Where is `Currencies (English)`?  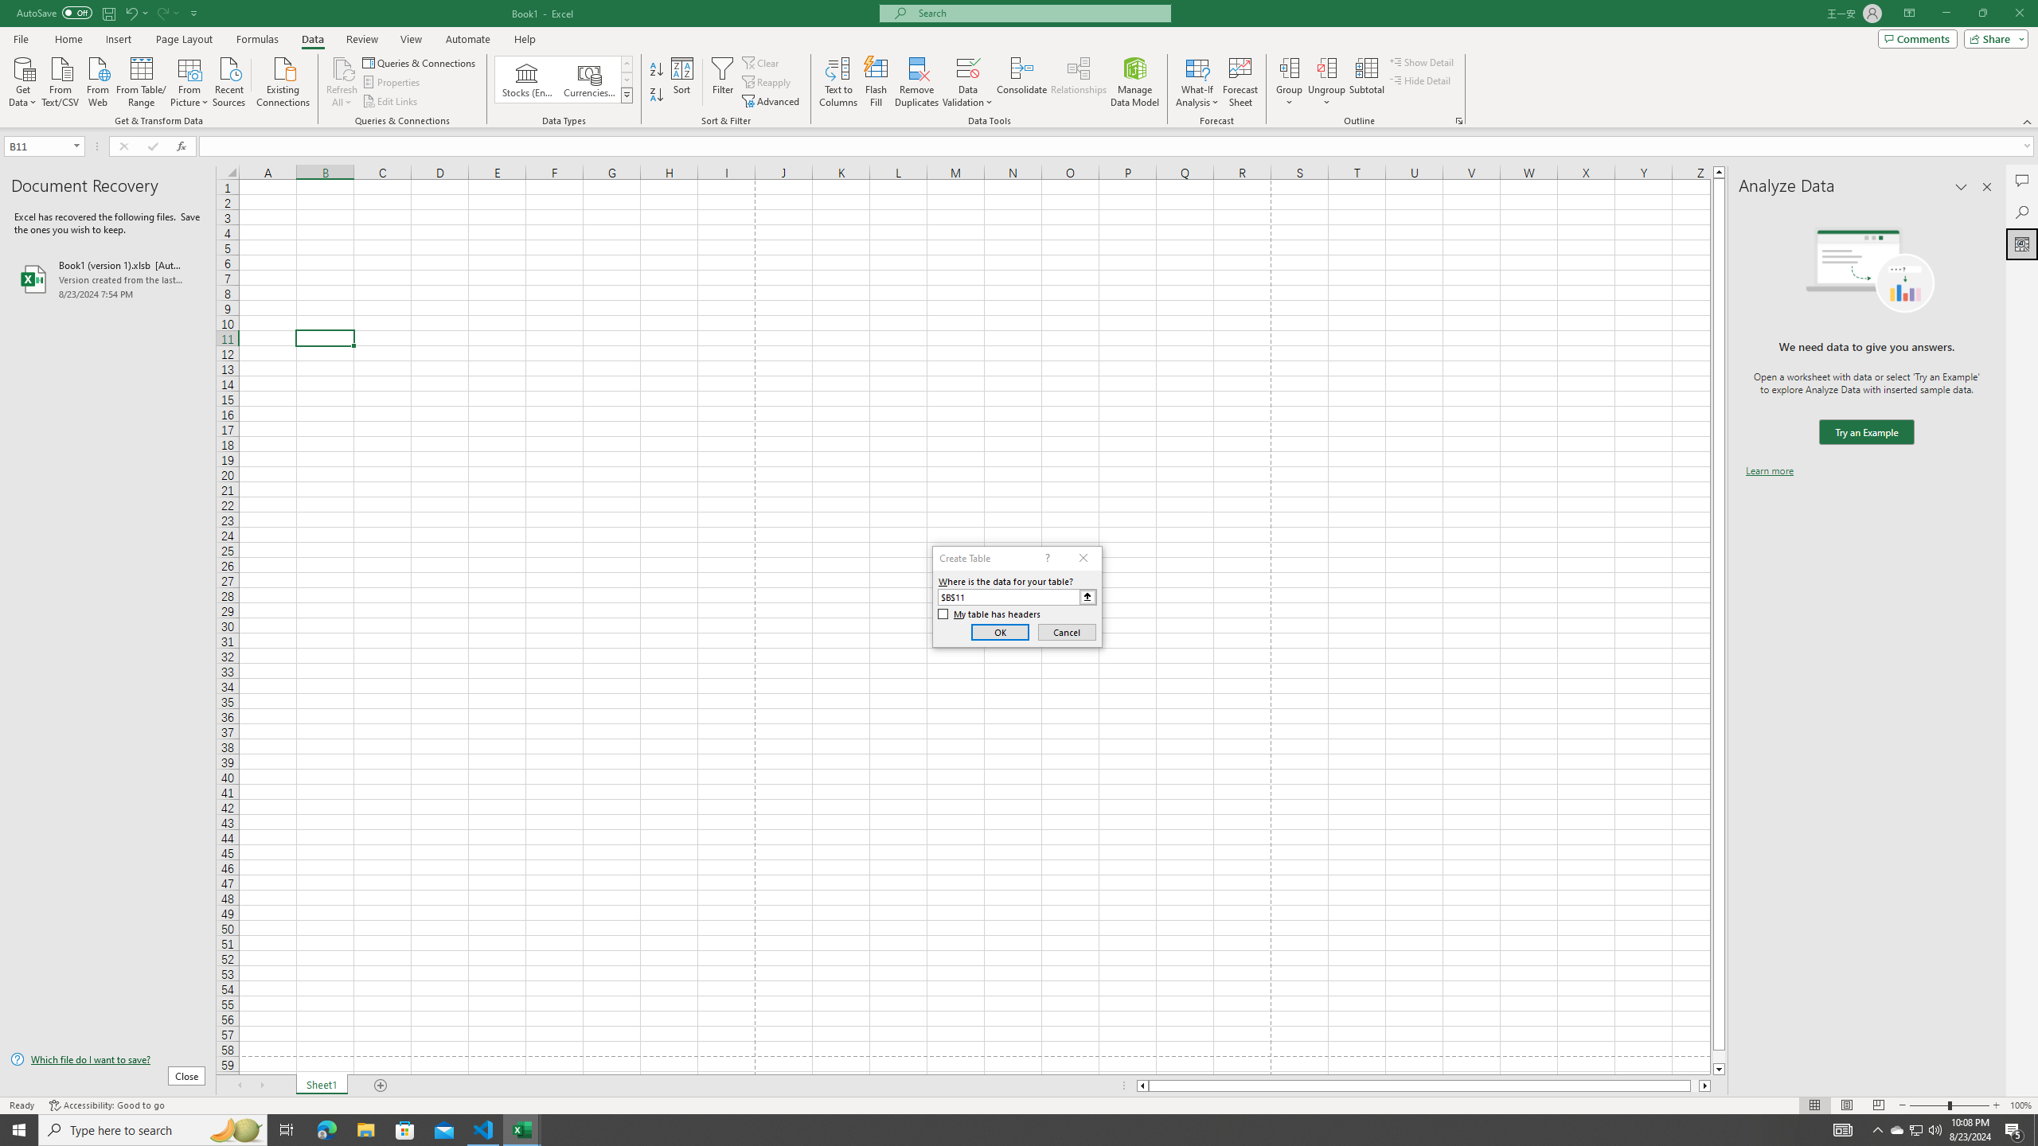
Currencies (English) is located at coordinates (589, 80).